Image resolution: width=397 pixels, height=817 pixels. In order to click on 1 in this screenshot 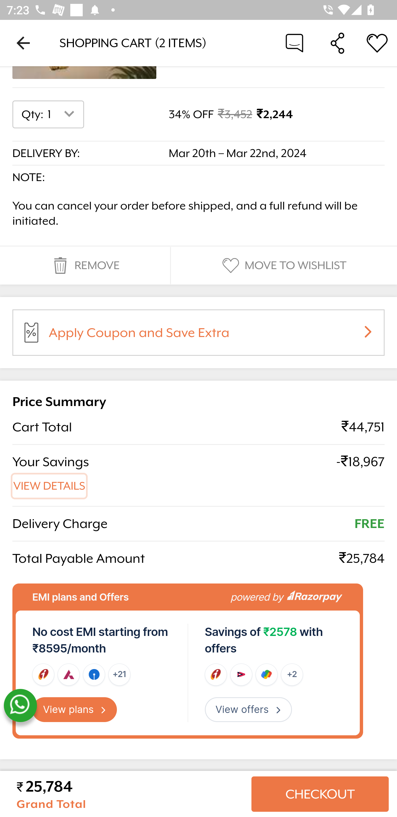, I will do `click(63, 115)`.